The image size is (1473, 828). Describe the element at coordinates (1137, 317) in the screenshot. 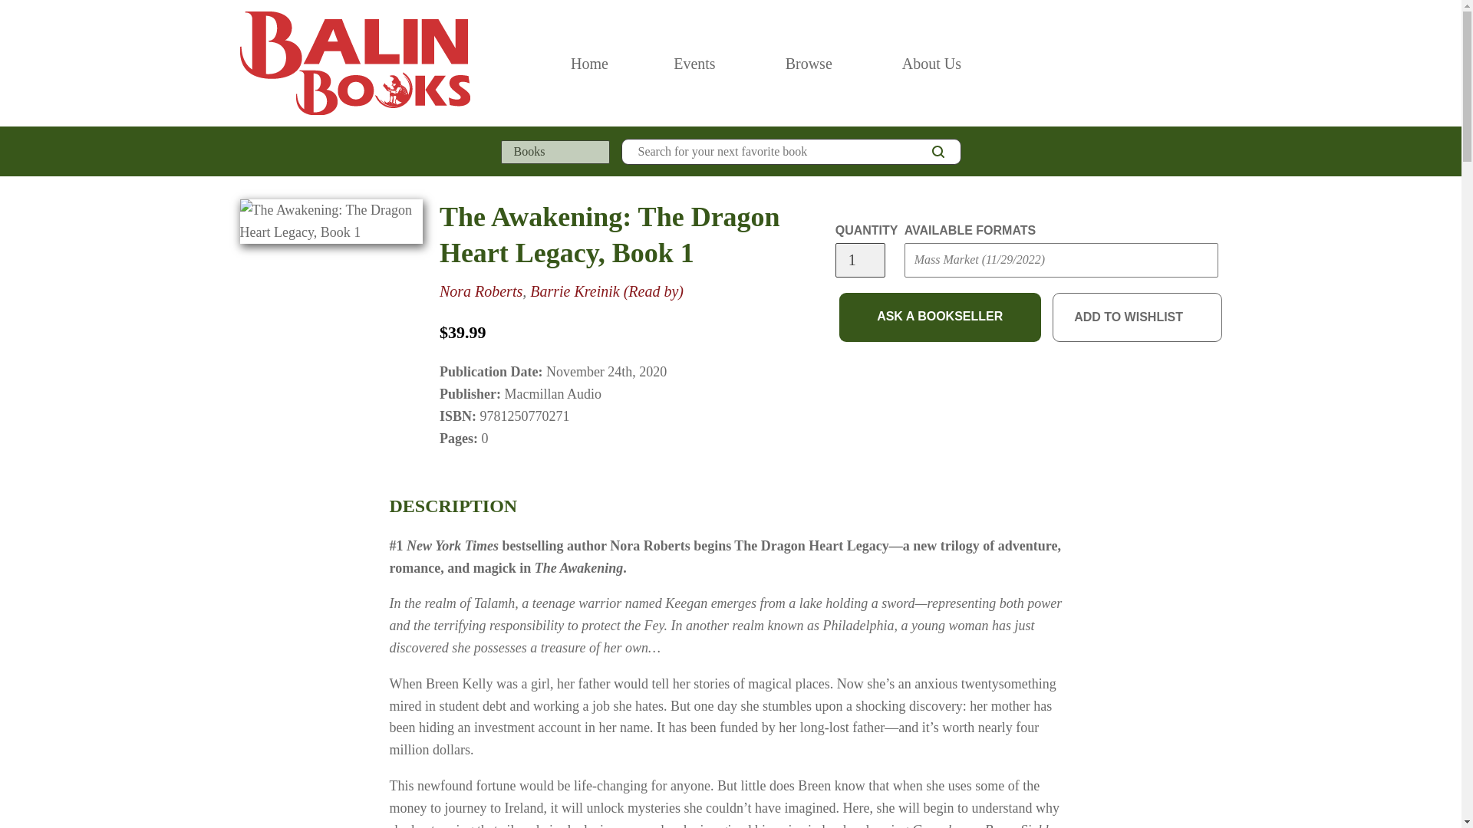

I see `ADD TO WISHLIST` at that location.